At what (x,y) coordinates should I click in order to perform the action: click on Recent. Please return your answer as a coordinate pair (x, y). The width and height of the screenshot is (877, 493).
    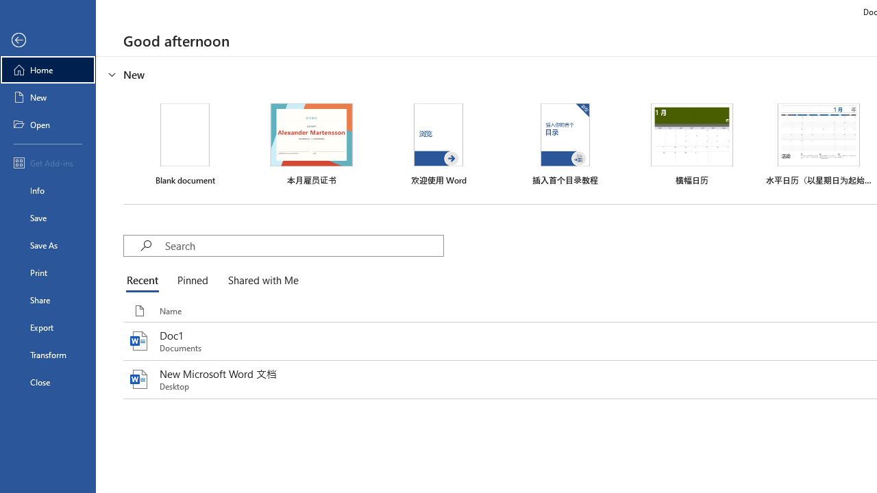
    Looking at the image, I should click on (145, 281).